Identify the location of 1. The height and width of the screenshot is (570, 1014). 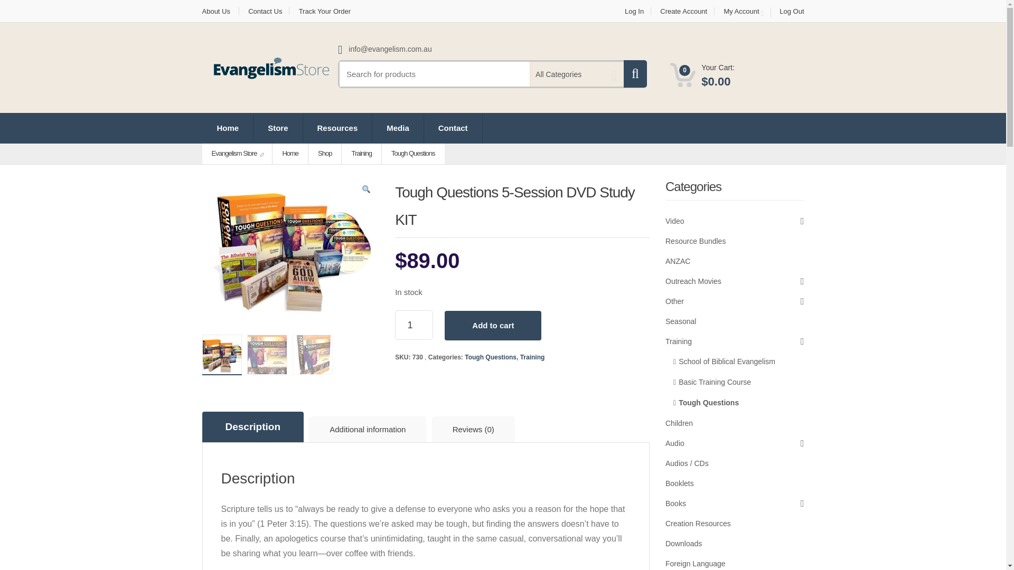
(414, 325).